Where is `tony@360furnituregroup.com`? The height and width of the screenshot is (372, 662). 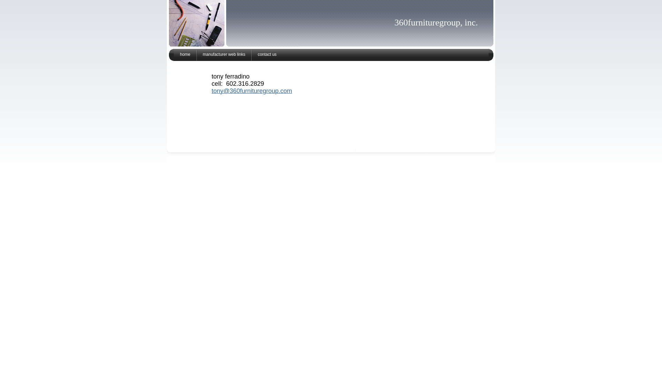 tony@360furnituregroup.com is located at coordinates (252, 92).